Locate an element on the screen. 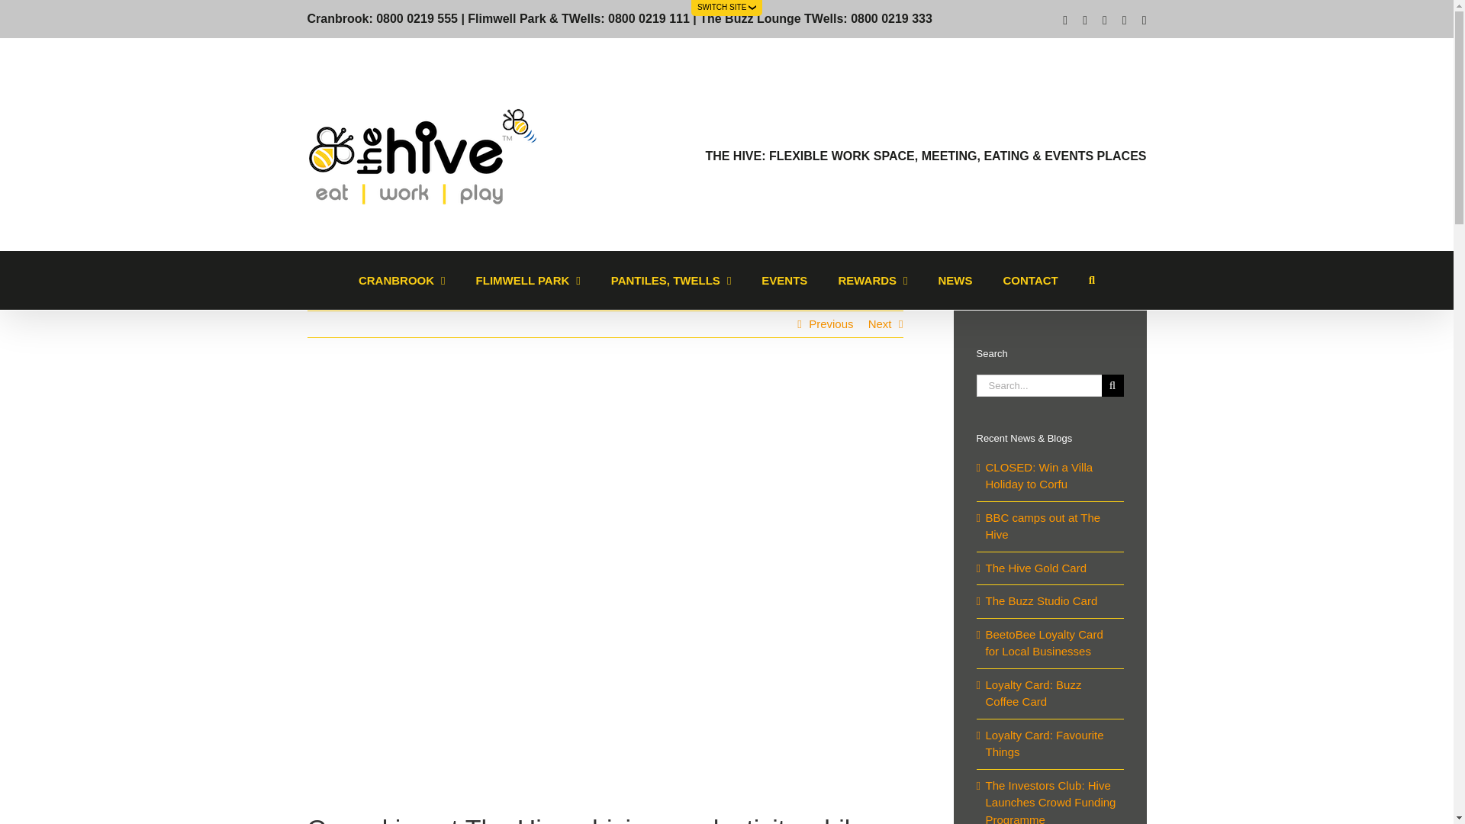 The width and height of the screenshot is (1465, 824). PANTILES, TWELLS is located at coordinates (671, 281).